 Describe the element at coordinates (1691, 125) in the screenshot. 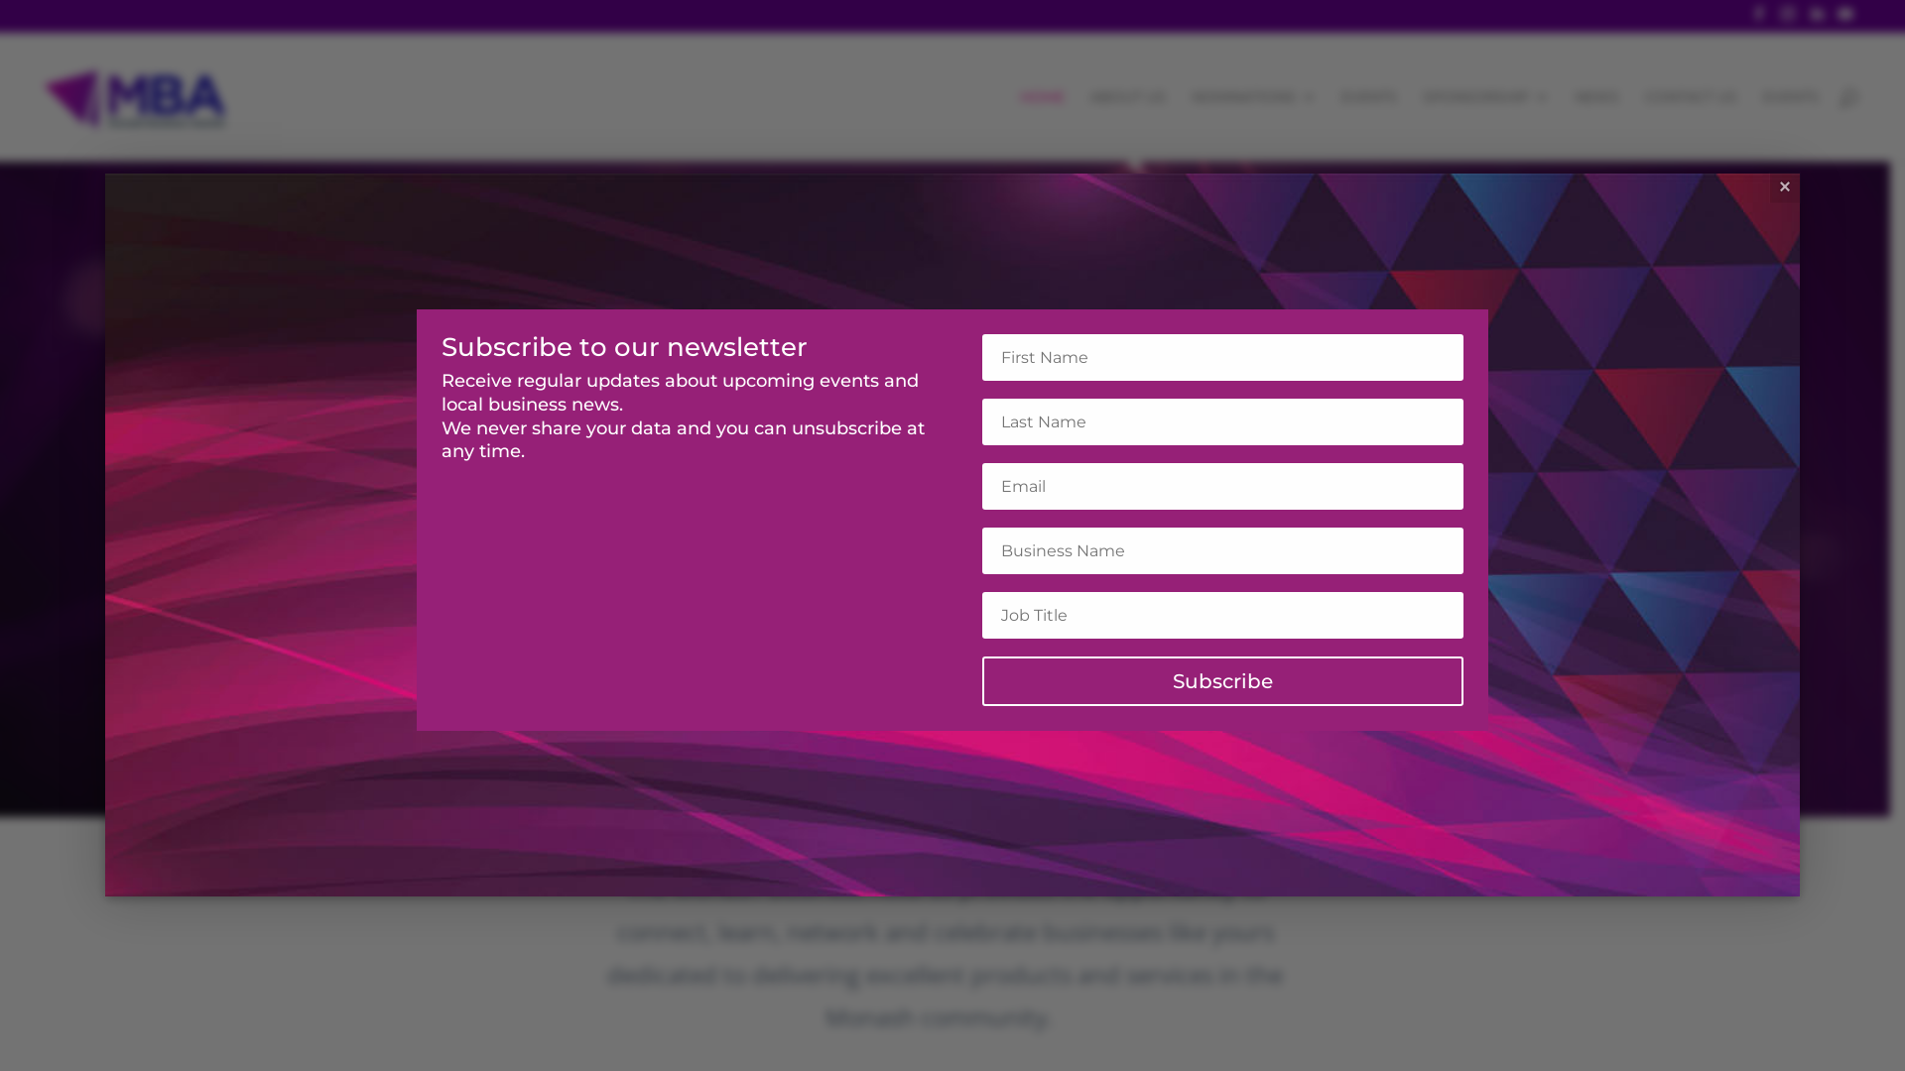

I see `CONTACT US` at that location.